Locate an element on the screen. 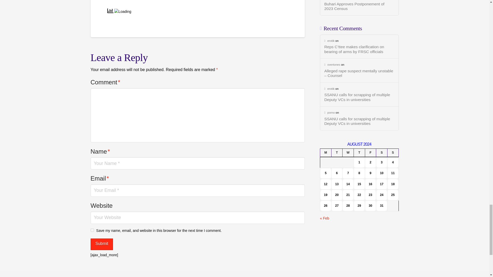 This screenshot has height=277, width=493. Friday is located at coordinates (370, 153).